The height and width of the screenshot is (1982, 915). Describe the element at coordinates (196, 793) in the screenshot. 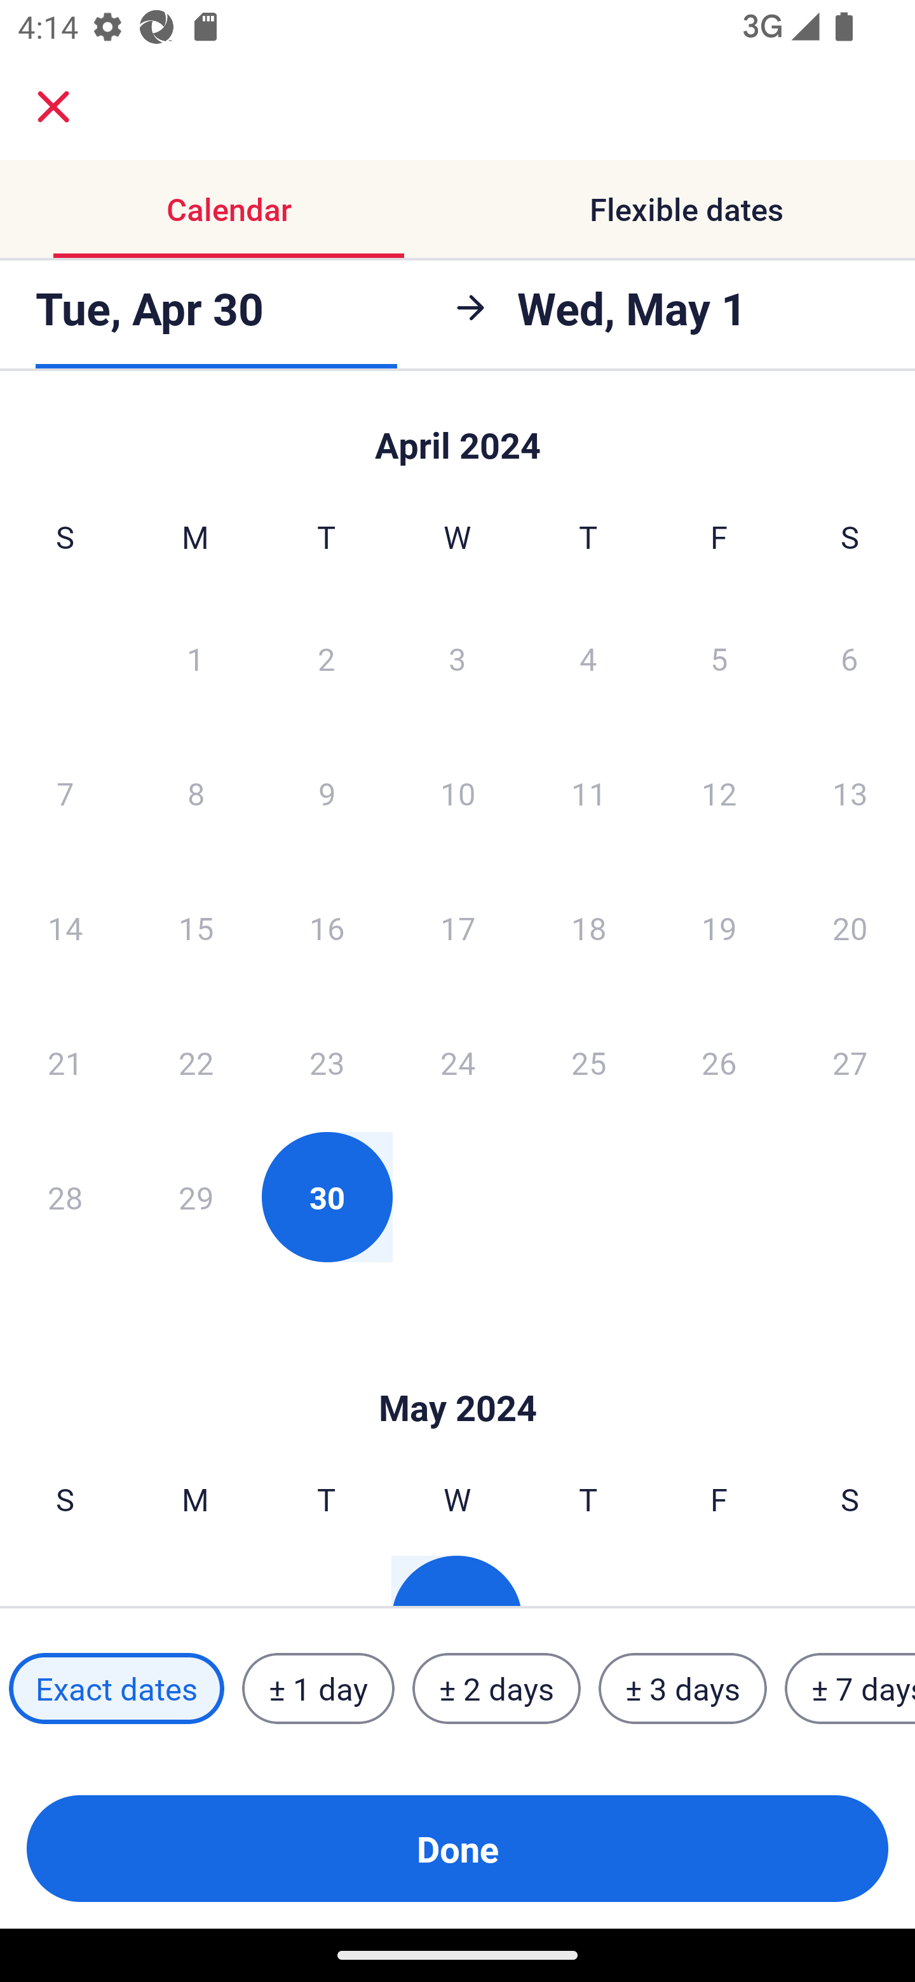

I see `8 Monday, April 8, 2024` at that location.